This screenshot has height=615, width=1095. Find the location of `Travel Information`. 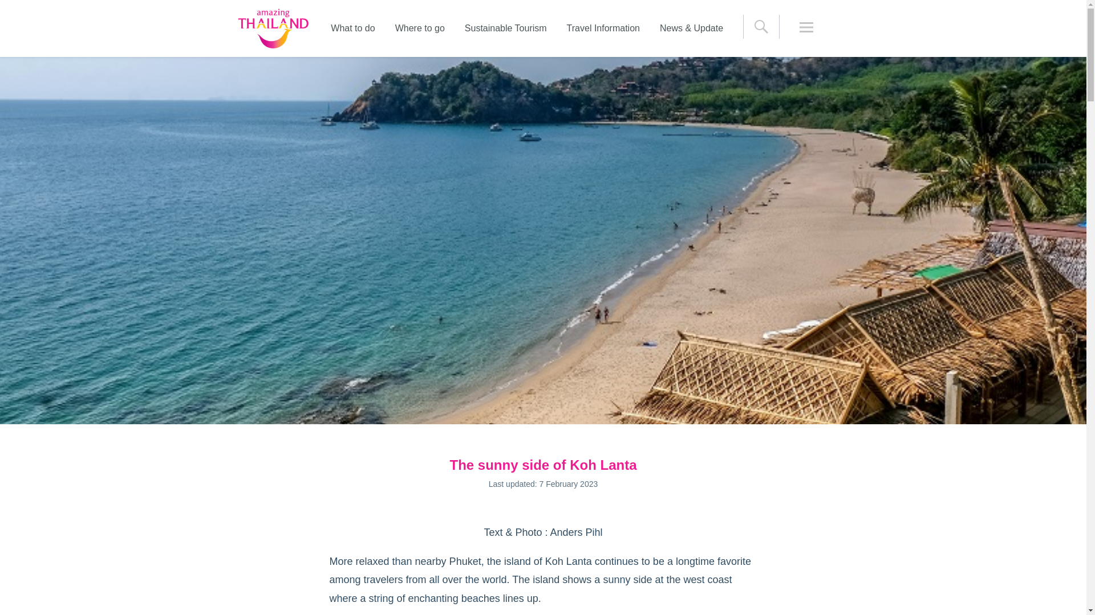

Travel Information is located at coordinates (603, 28).